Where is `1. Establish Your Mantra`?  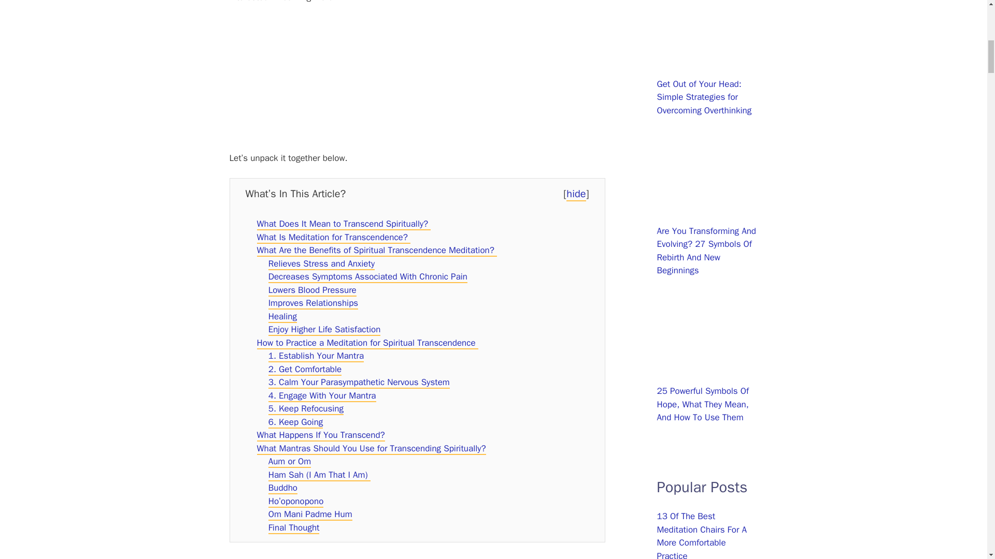 1. Establish Your Mantra is located at coordinates (316, 356).